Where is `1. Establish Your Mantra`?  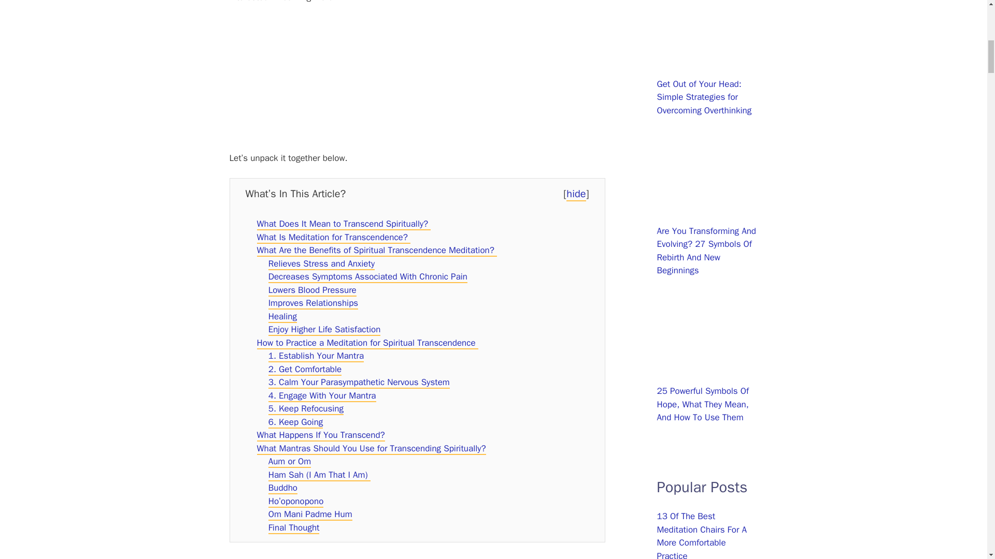 1. Establish Your Mantra is located at coordinates (316, 356).